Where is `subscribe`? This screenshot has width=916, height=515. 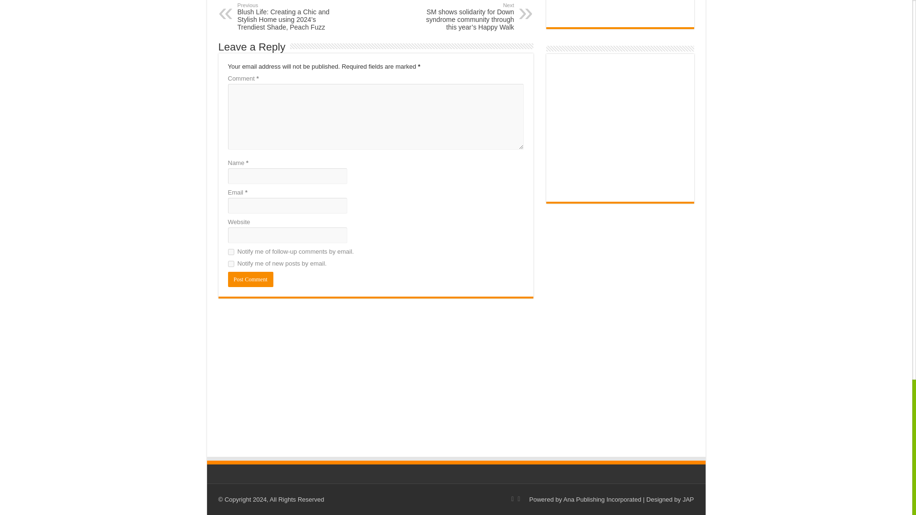 subscribe is located at coordinates (231, 252).